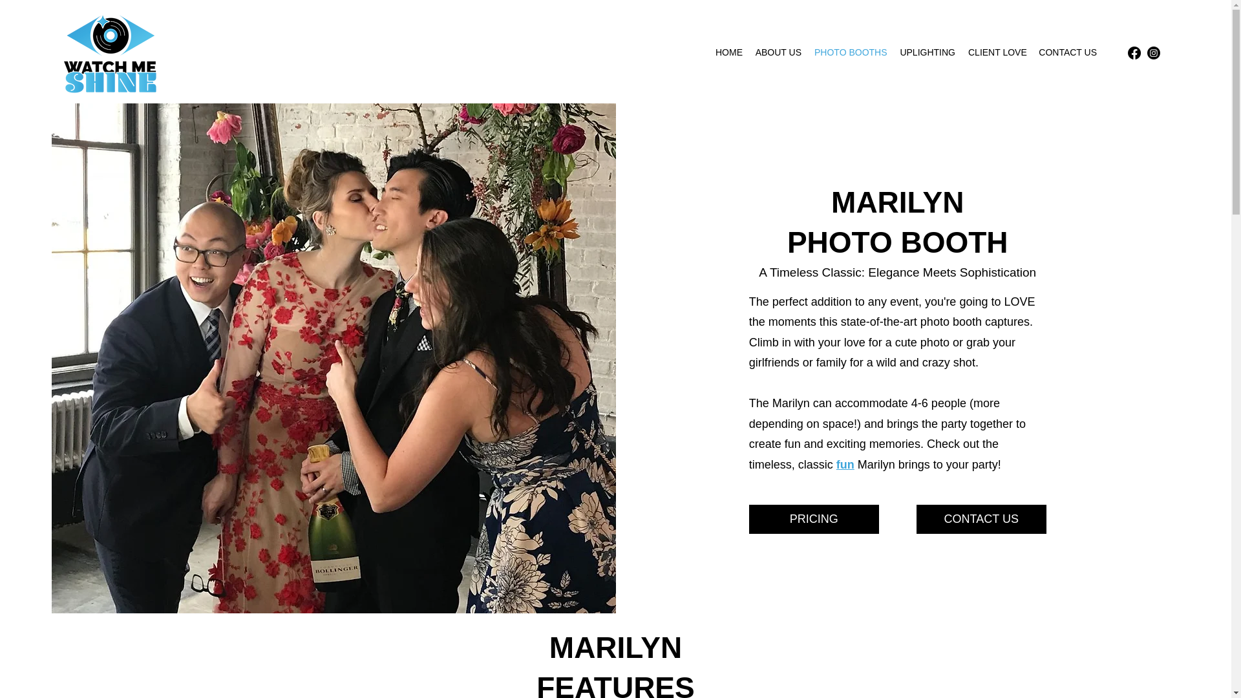 The height and width of the screenshot is (698, 1241). What do you see at coordinates (981, 519) in the screenshot?
I see `CONTACT US` at bounding box center [981, 519].